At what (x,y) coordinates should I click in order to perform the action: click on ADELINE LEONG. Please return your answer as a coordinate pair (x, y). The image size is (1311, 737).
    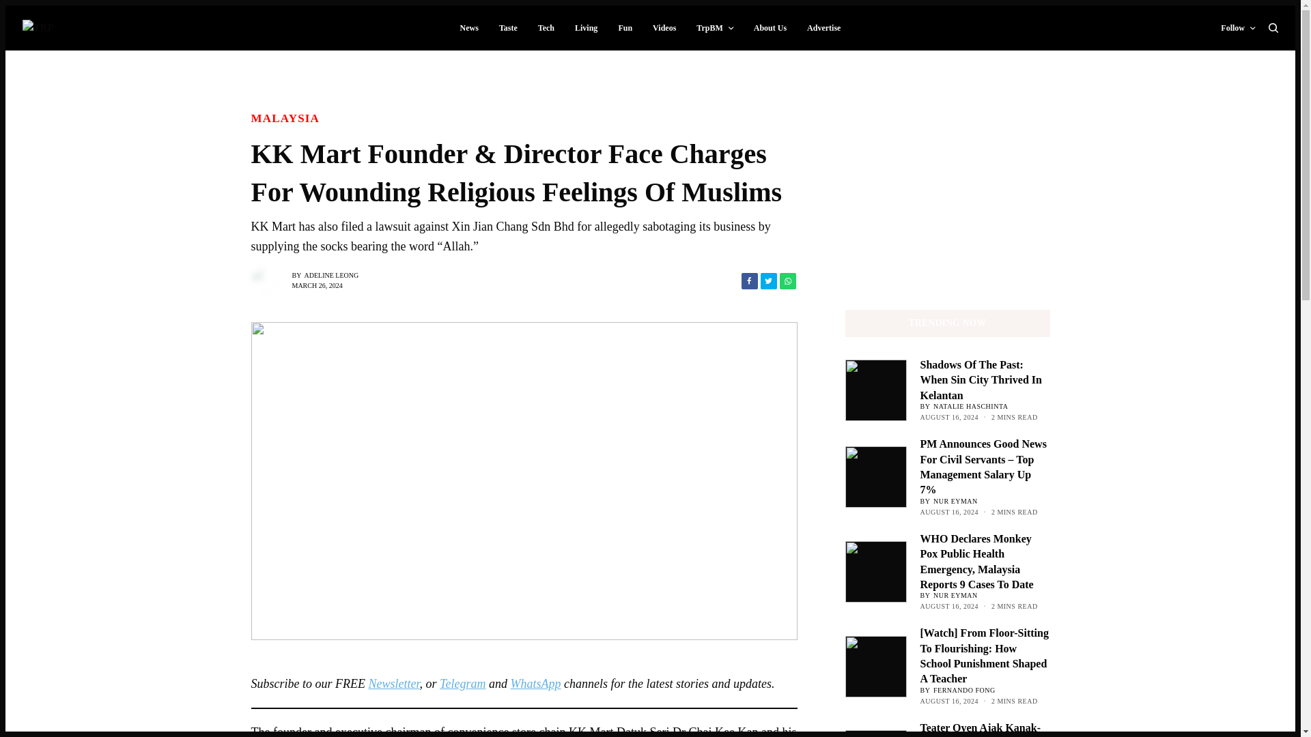
    Looking at the image, I should click on (332, 276).